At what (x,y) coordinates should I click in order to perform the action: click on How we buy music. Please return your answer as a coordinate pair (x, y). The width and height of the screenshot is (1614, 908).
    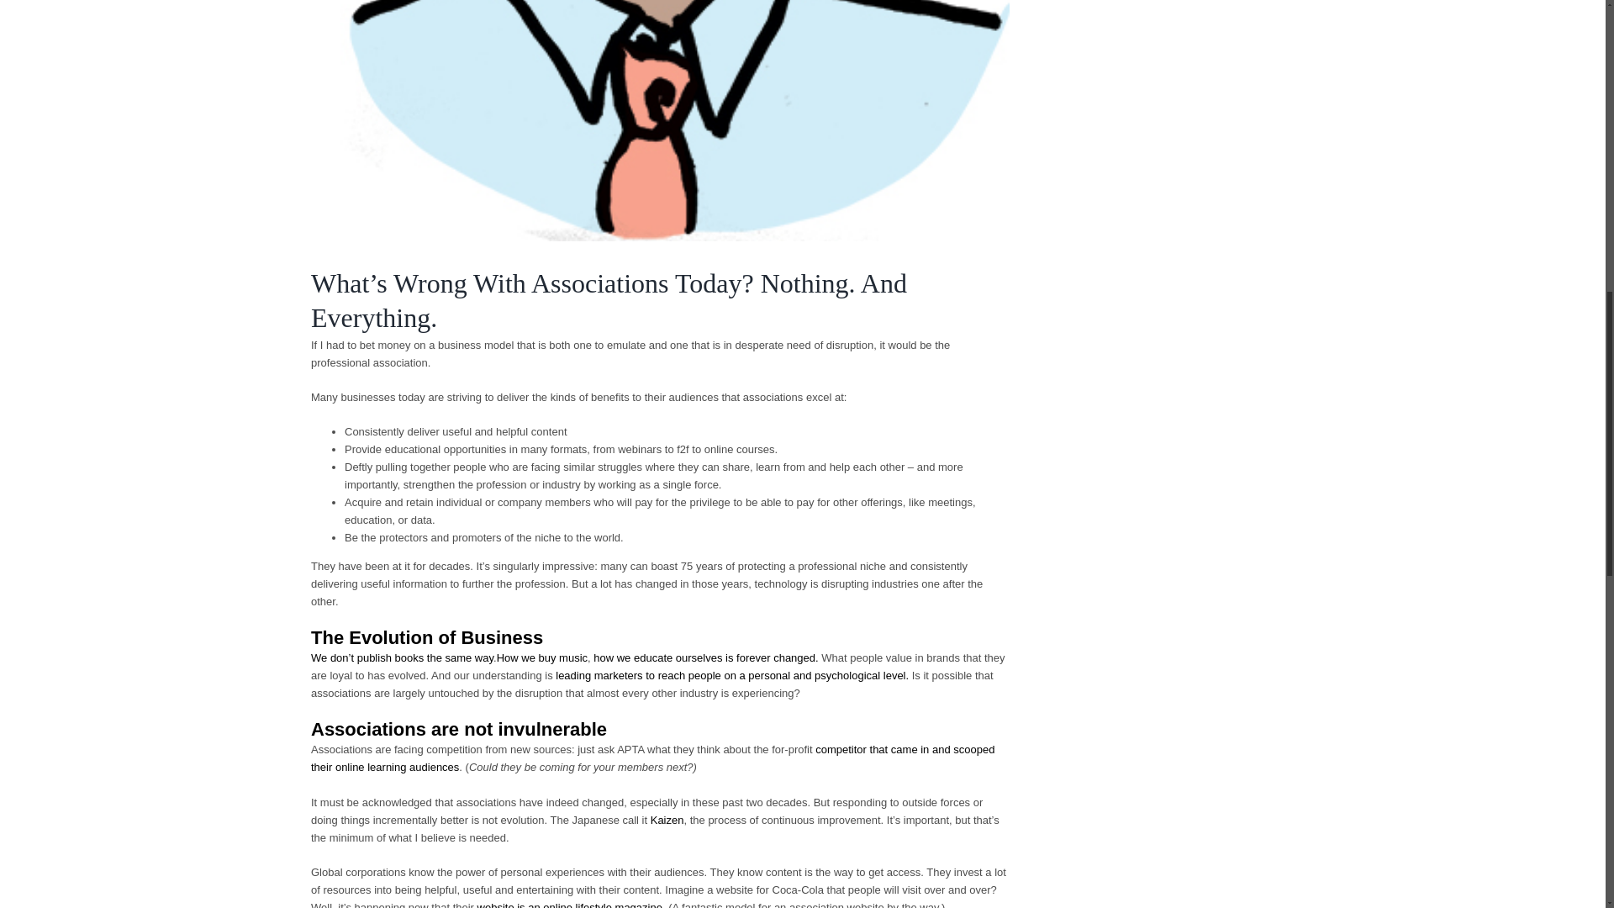
    Looking at the image, I should click on (541, 657).